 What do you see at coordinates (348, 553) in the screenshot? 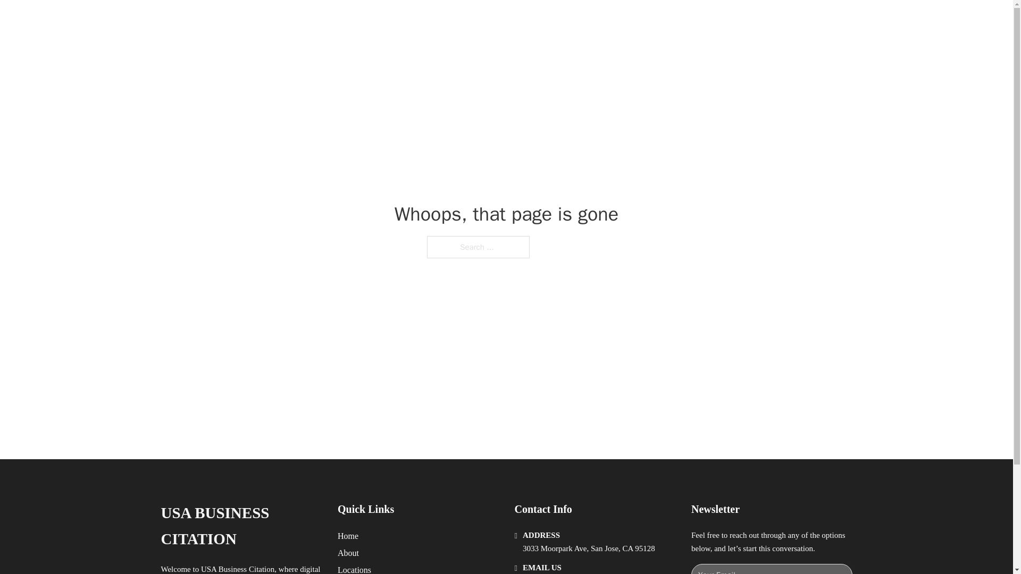
I see `About` at bounding box center [348, 553].